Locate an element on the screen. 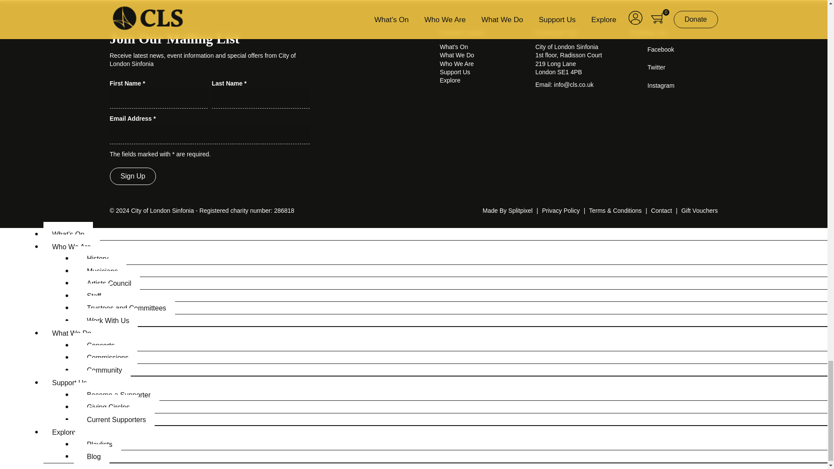  What's On is located at coordinates (453, 47).